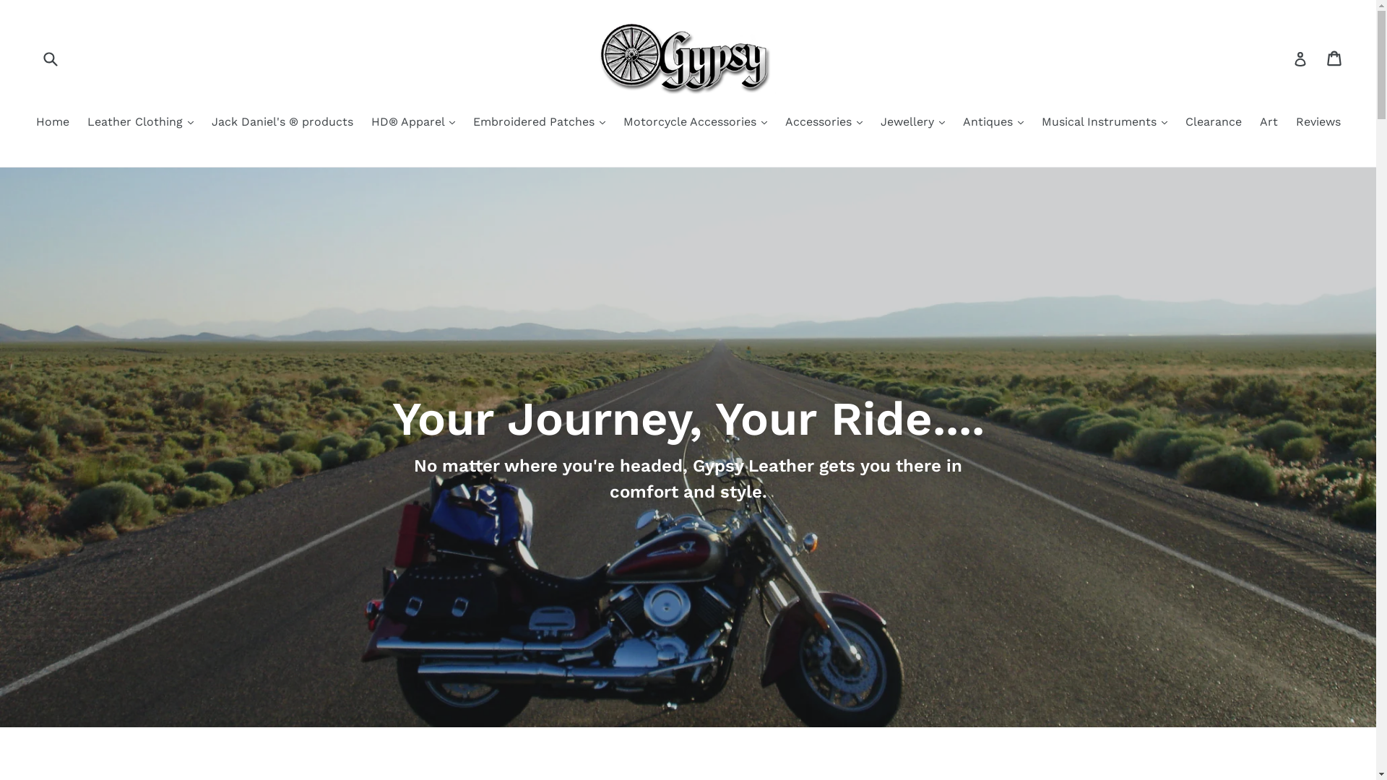 The image size is (1387, 780). What do you see at coordinates (1269, 123) in the screenshot?
I see `Art` at bounding box center [1269, 123].